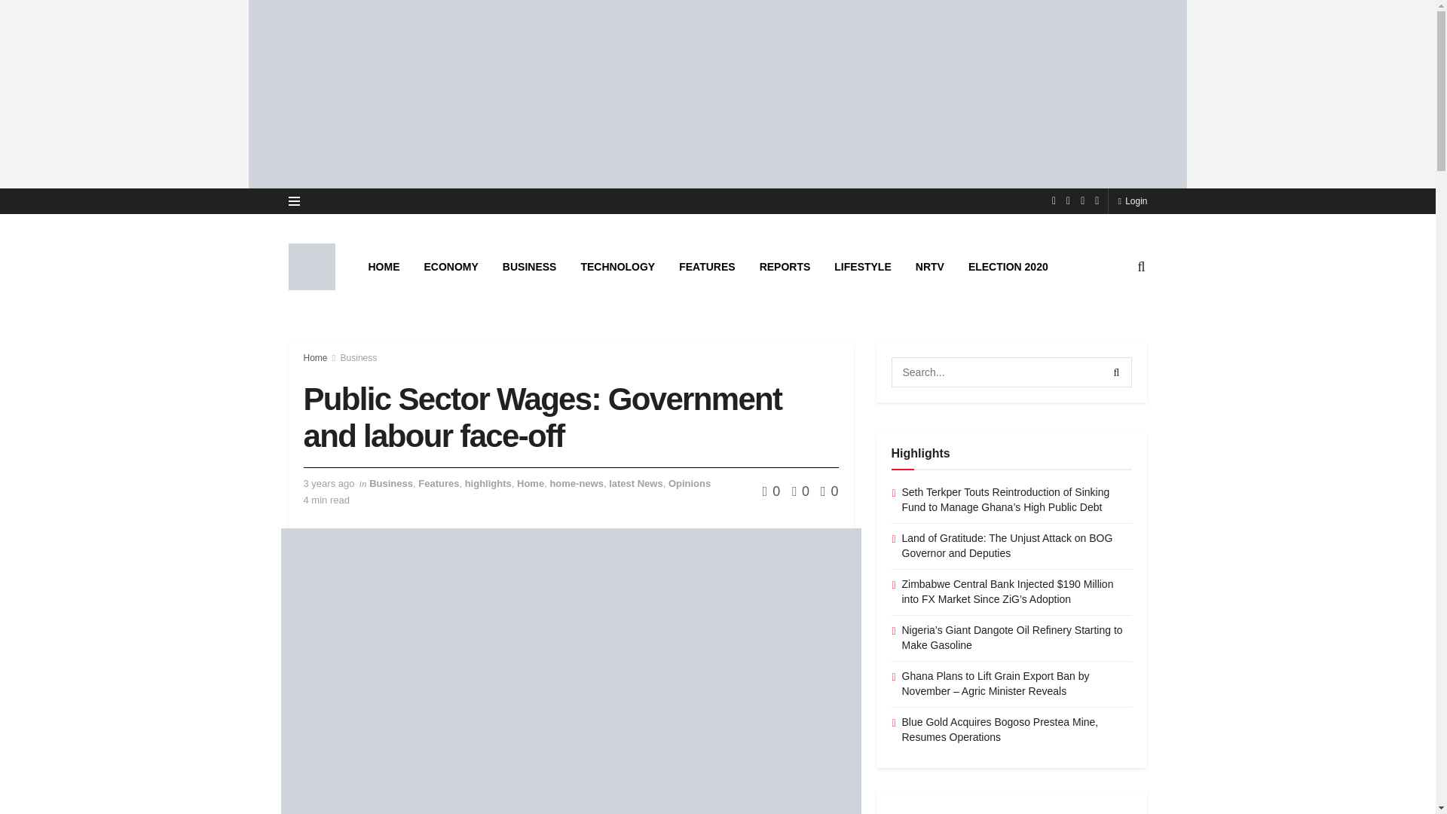 The image size is (1447, 814). I want to click on TECHNOLOGY, so click(618, 267).